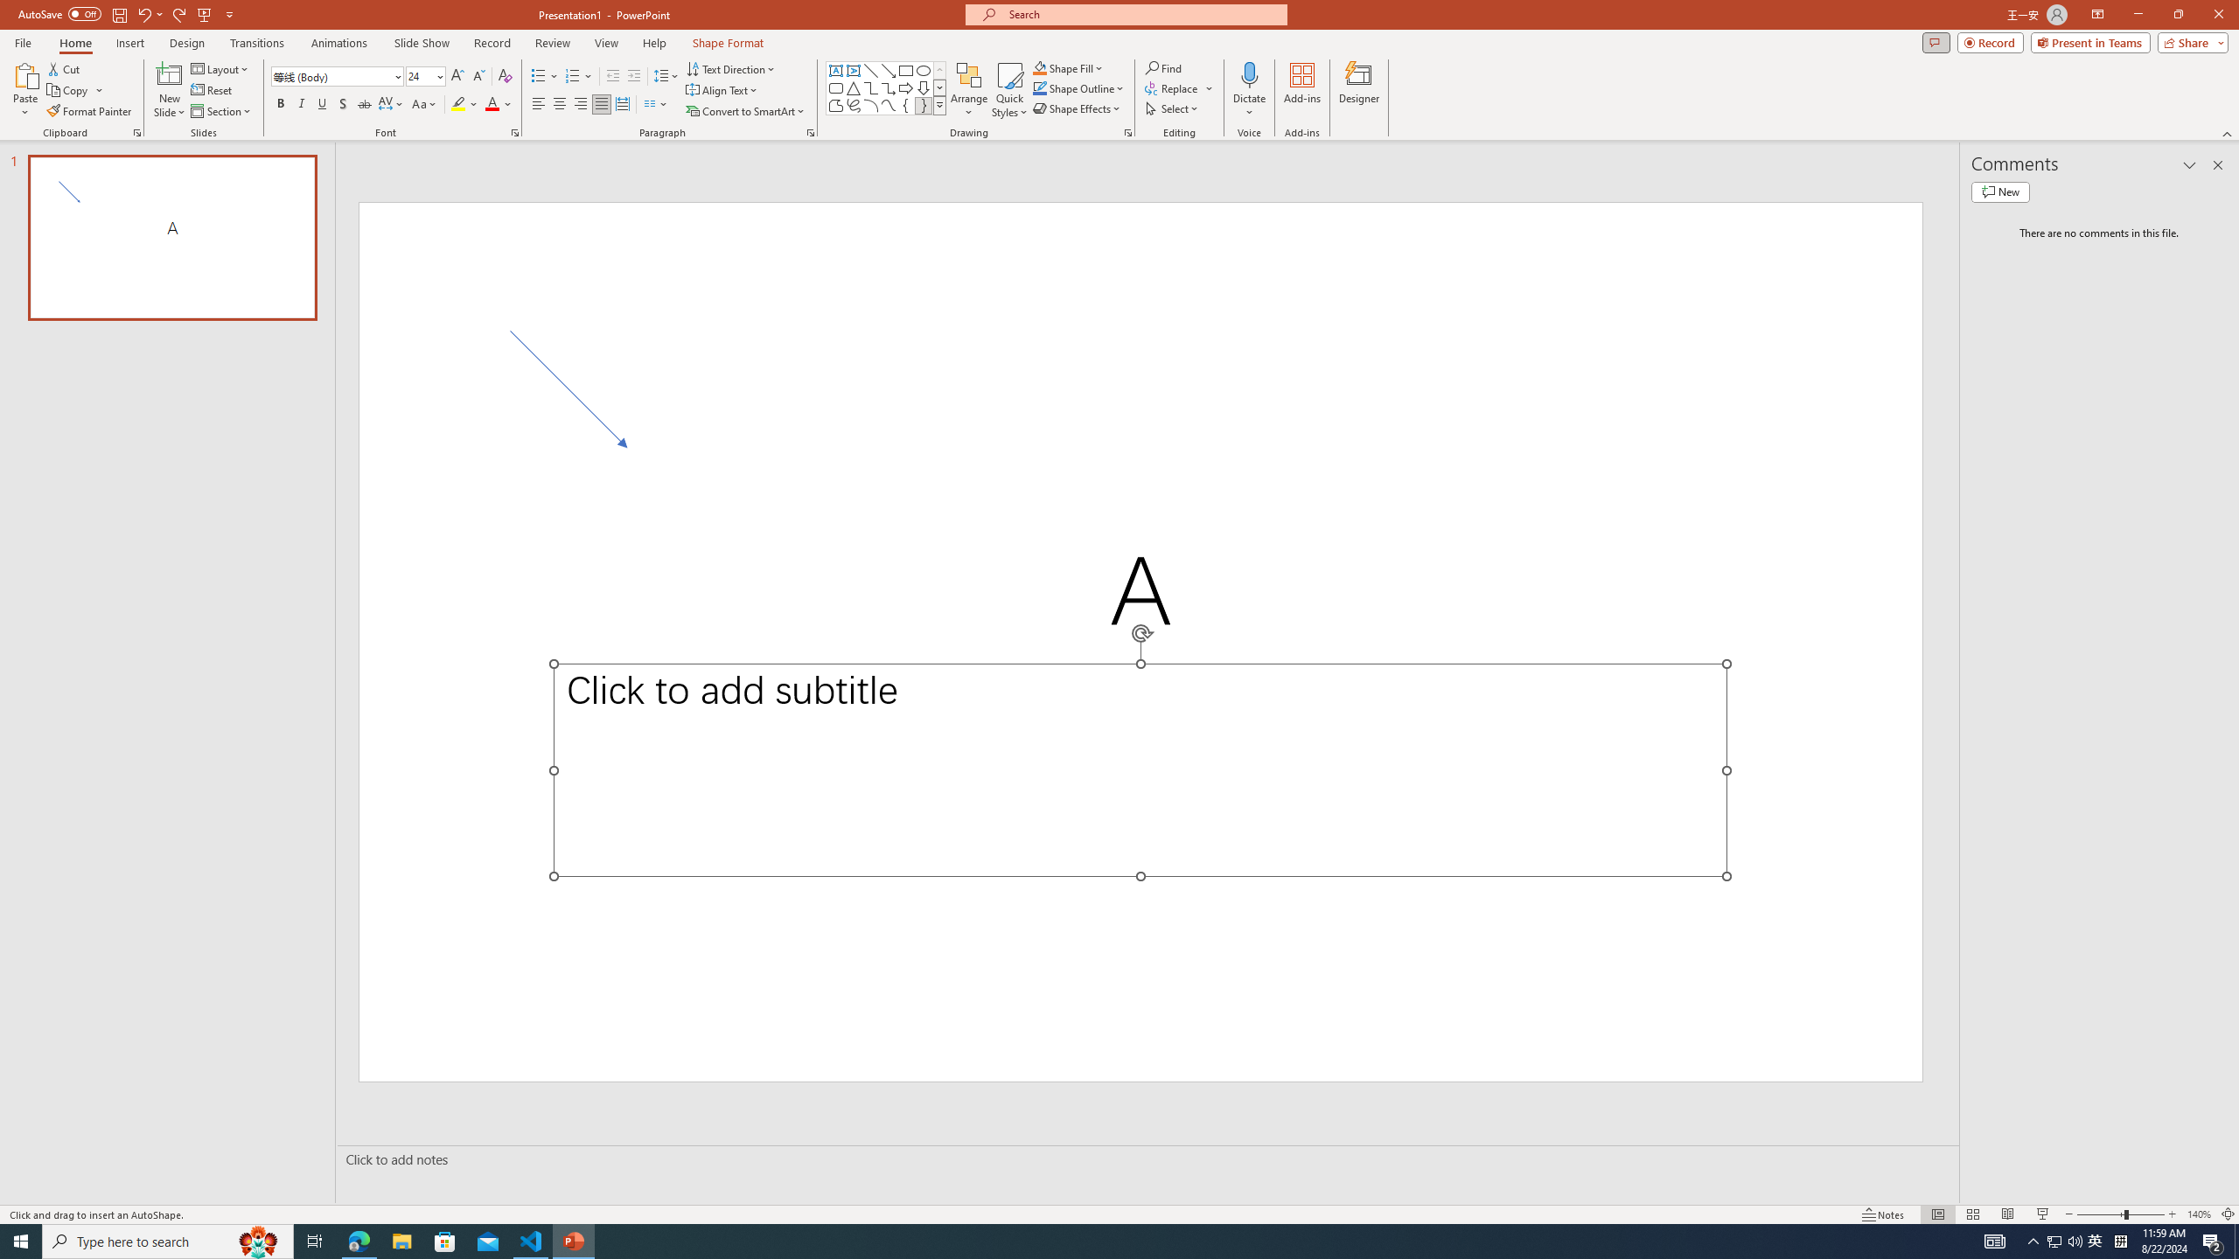  Describe the element at coordinates (969, 90) in the screenshot. I see `Arrange` at that location.